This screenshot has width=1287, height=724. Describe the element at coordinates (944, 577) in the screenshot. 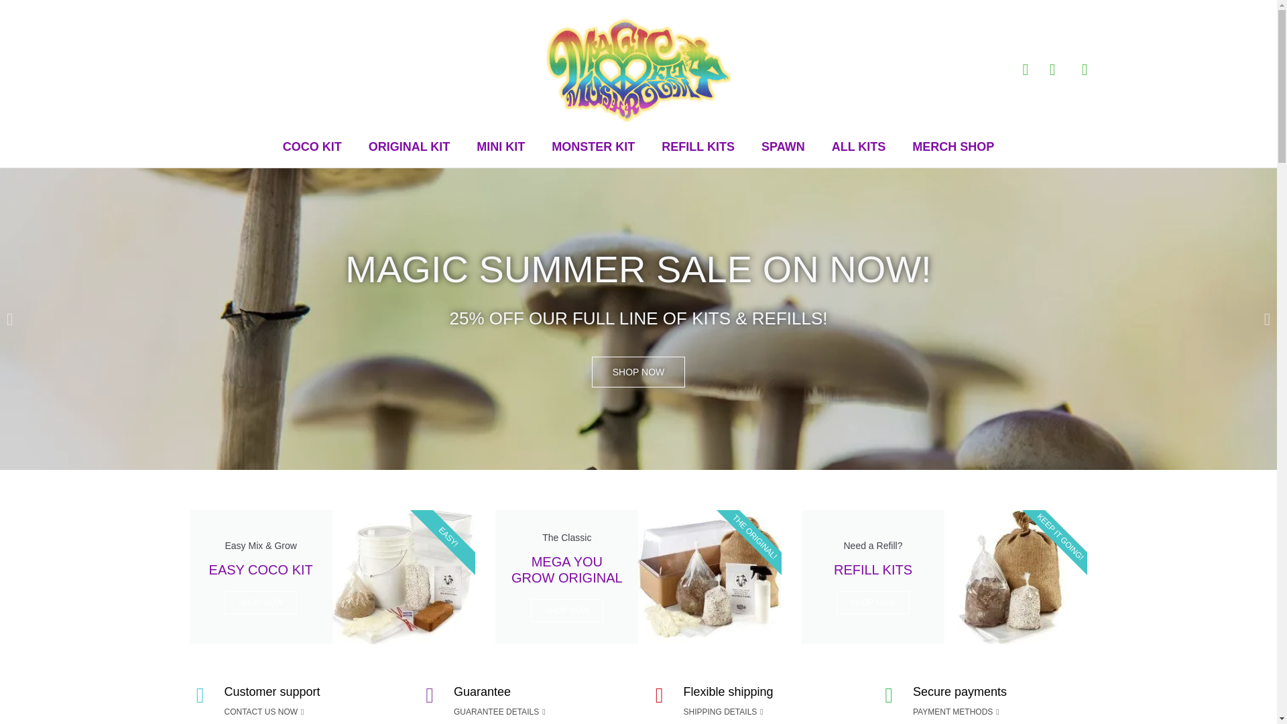

I see `COCO KIT` at that location.